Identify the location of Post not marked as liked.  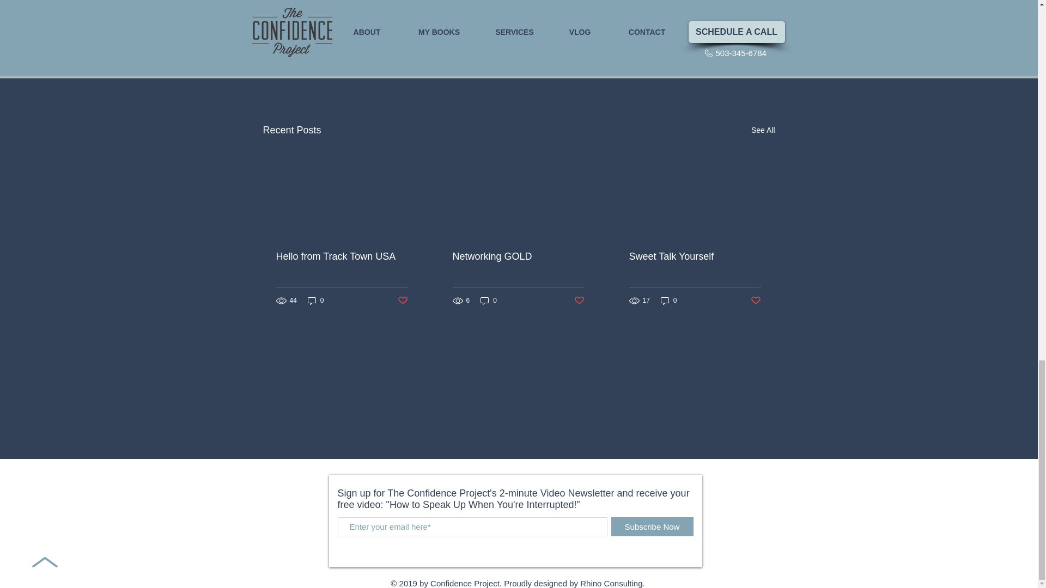
(580, 301).